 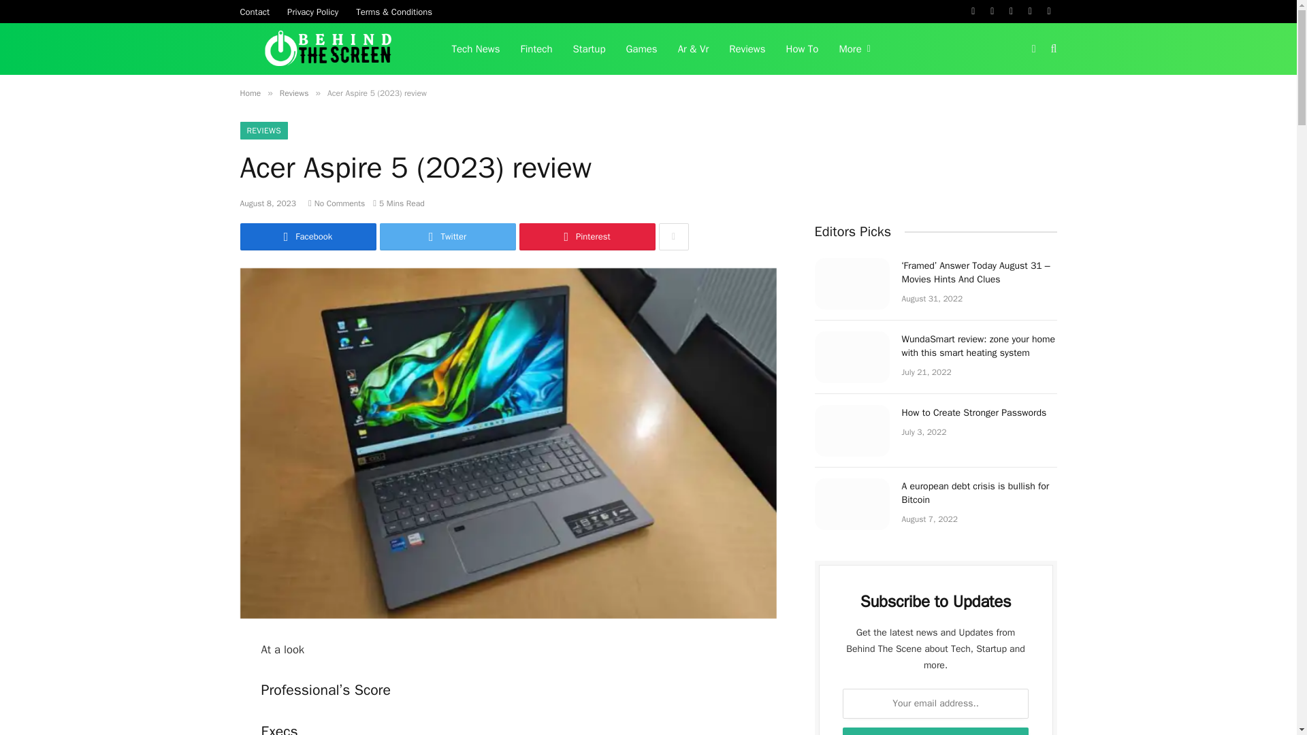 I want to click on Reviews, so click(x=747, y=49).